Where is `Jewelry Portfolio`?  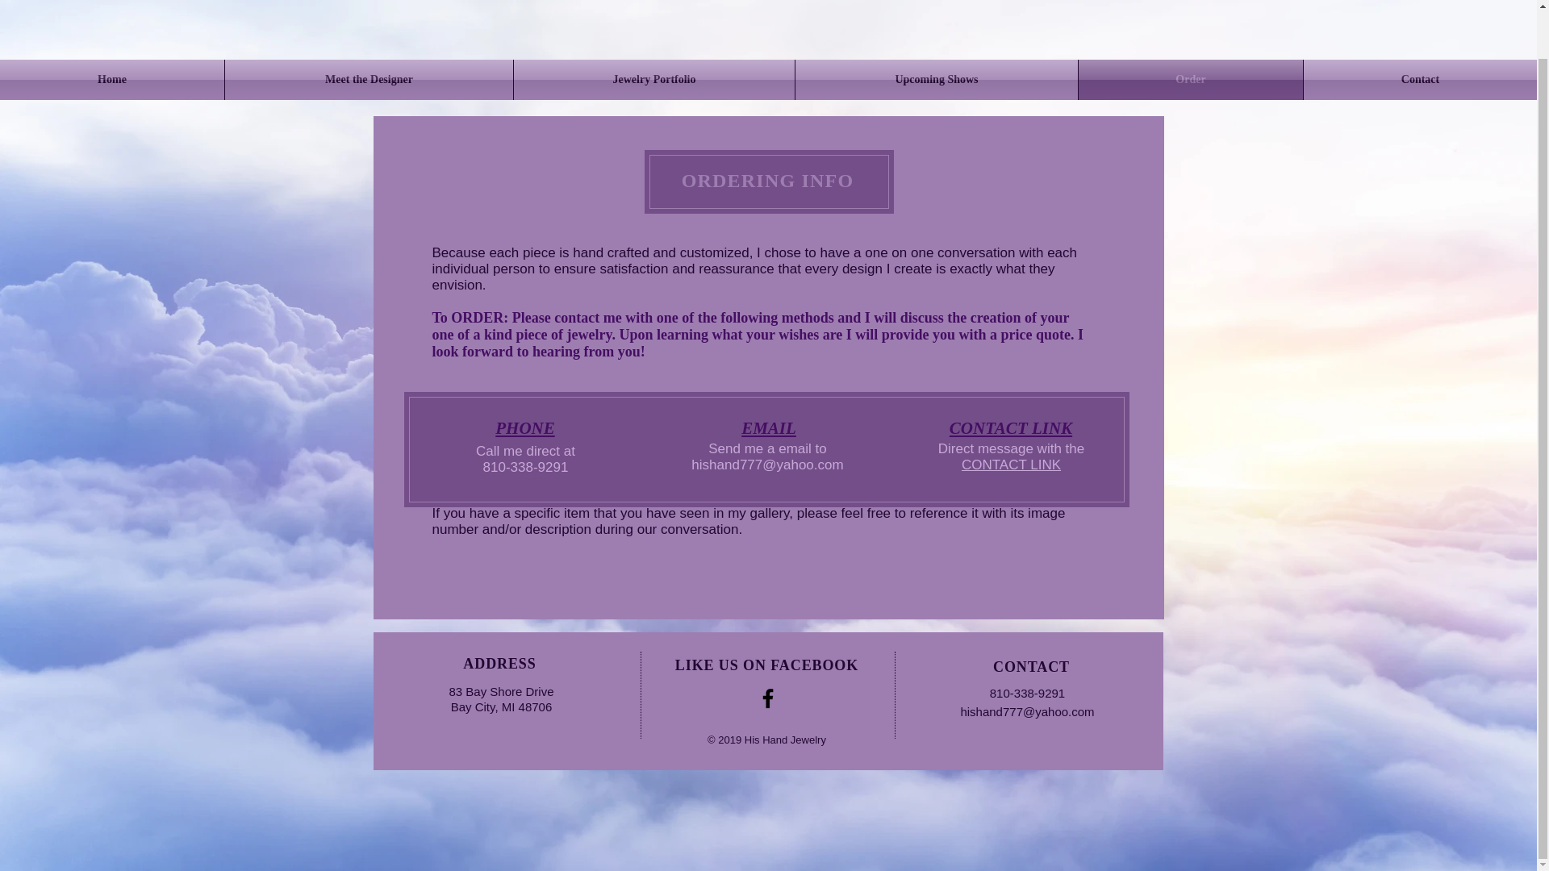 Jewelry Portfolio is located at coordinates (653, 80).